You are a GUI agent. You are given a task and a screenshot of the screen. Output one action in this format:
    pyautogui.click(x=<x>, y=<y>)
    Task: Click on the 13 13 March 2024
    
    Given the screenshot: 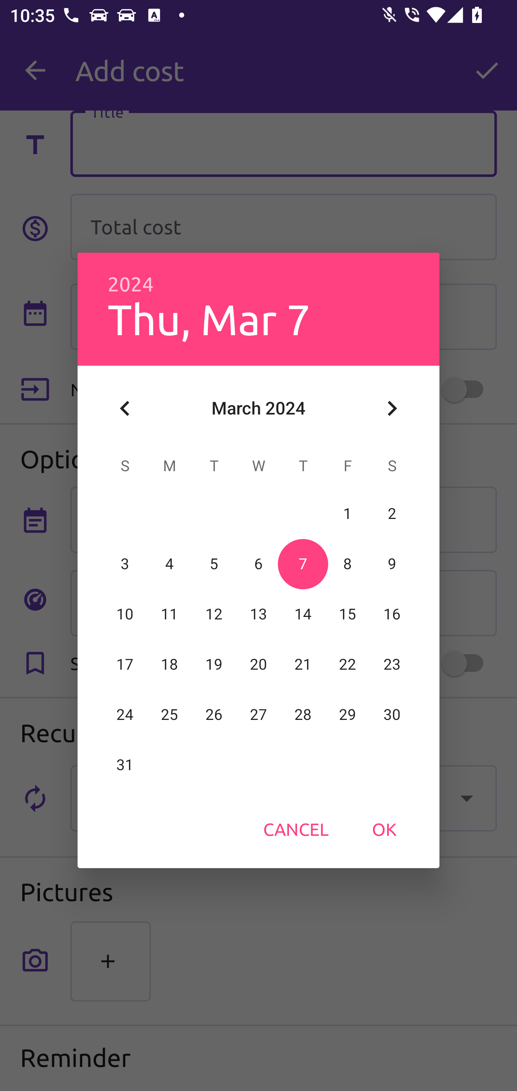 What is the action you would take?
    pyautogui.click(x=258, y=614)
    